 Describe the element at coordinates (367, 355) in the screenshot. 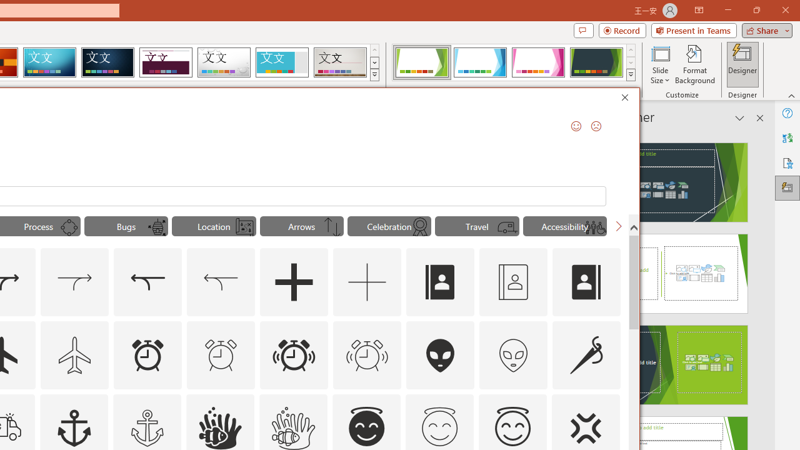

I see `AutomationID: Icons_AlarmRinging_M` at that location.